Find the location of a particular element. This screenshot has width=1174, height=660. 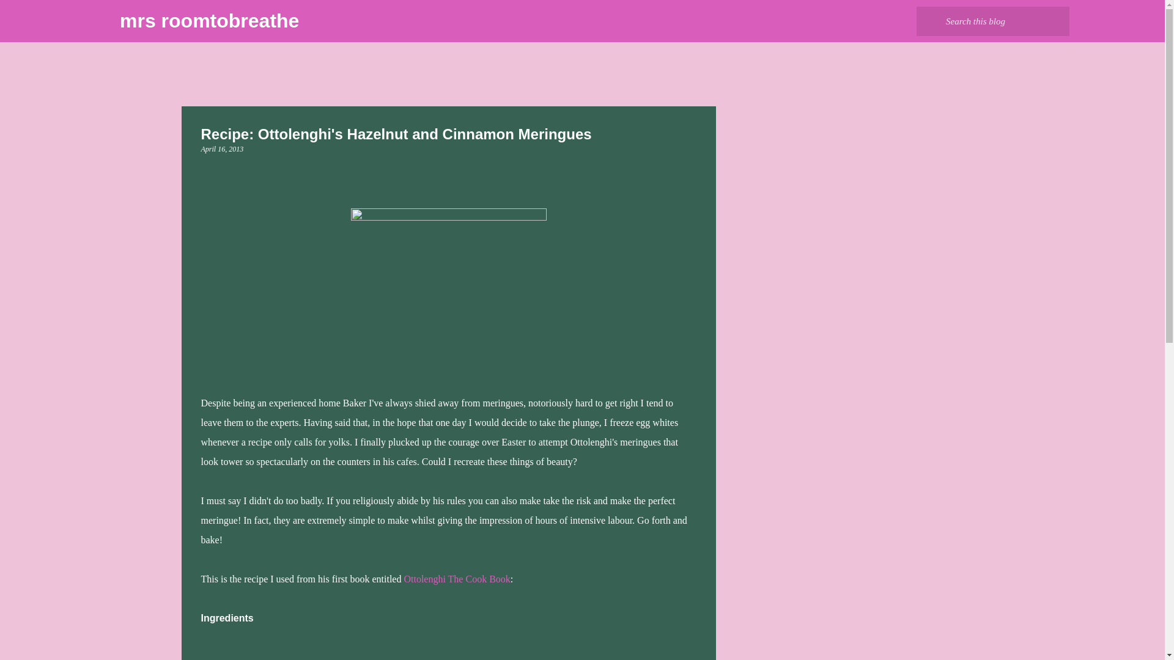

mrs roomtobreathe is located at coordinates (209, 21).